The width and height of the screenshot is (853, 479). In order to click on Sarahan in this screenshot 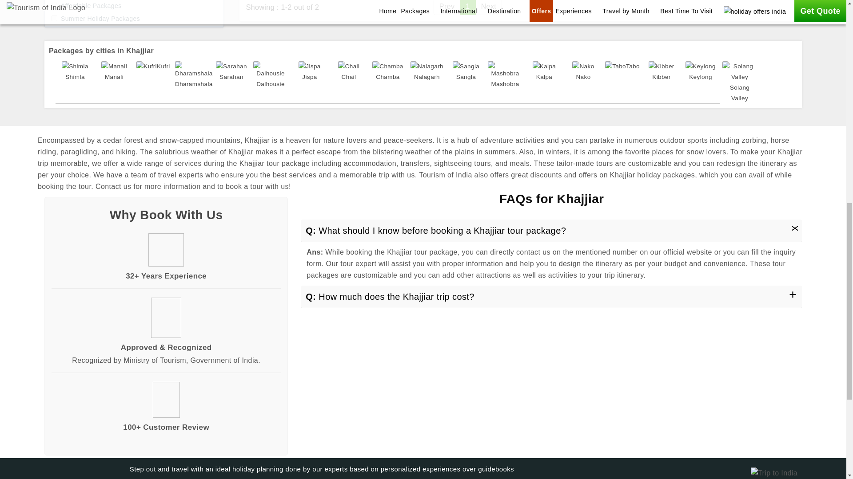, I will do `click(231, 72)`.